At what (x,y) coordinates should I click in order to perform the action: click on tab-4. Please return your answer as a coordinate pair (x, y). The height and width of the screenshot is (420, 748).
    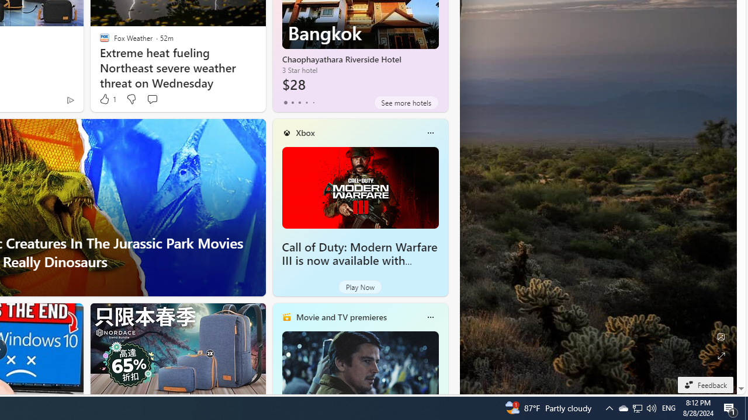
    Looking at the image, I should click on (313, 103).